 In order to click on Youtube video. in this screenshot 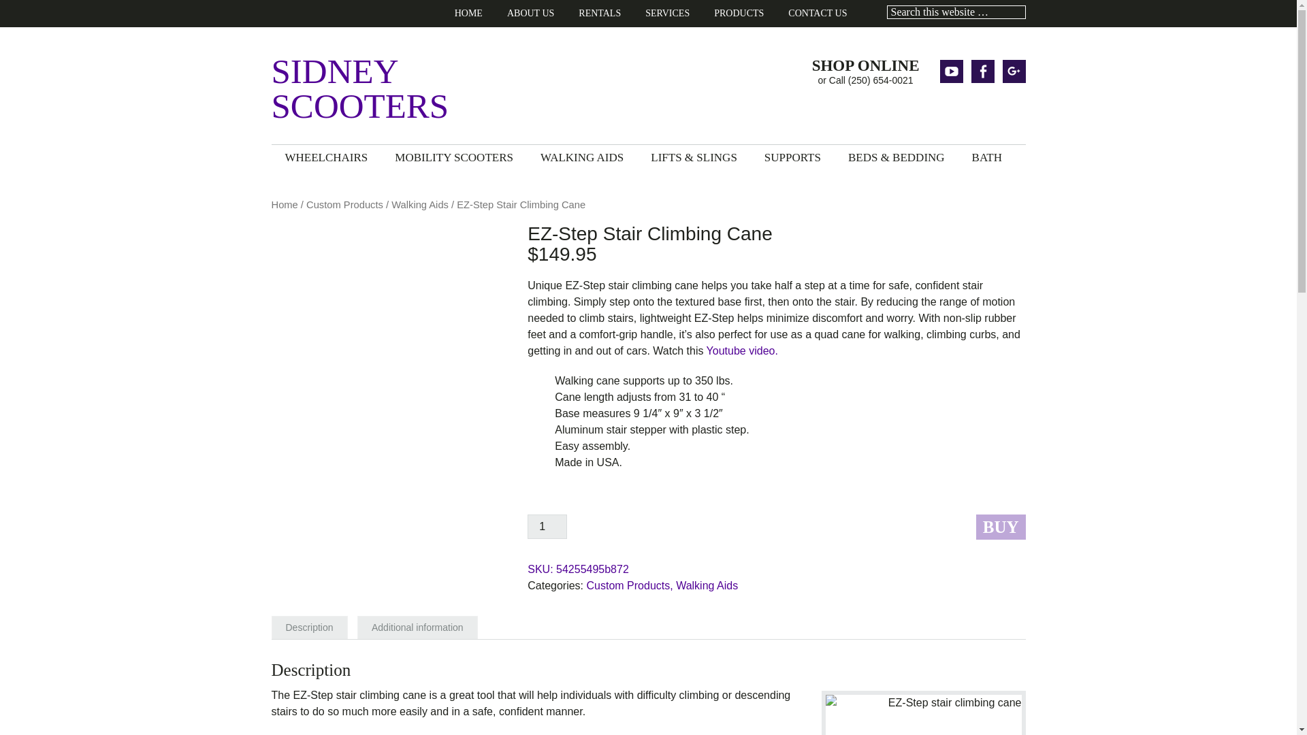, I will do `click(742, 350)`.